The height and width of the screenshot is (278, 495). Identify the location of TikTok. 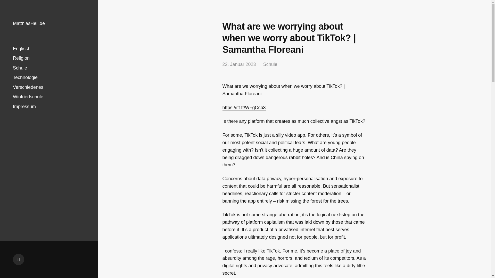
(356, 121).